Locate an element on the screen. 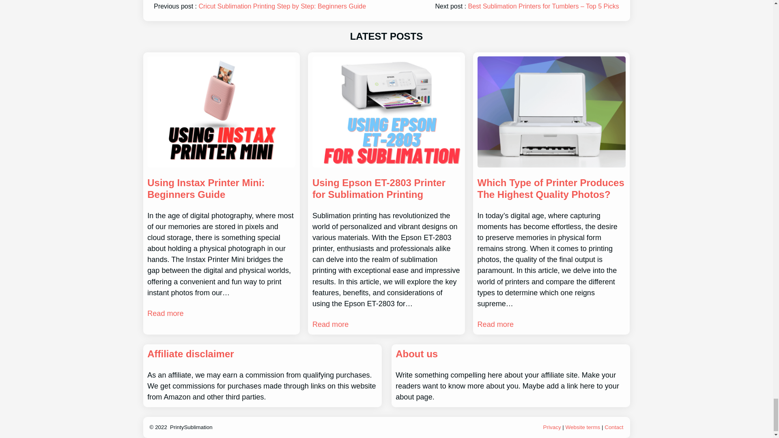  PrintySublimation is located at coordinates (191, 427).